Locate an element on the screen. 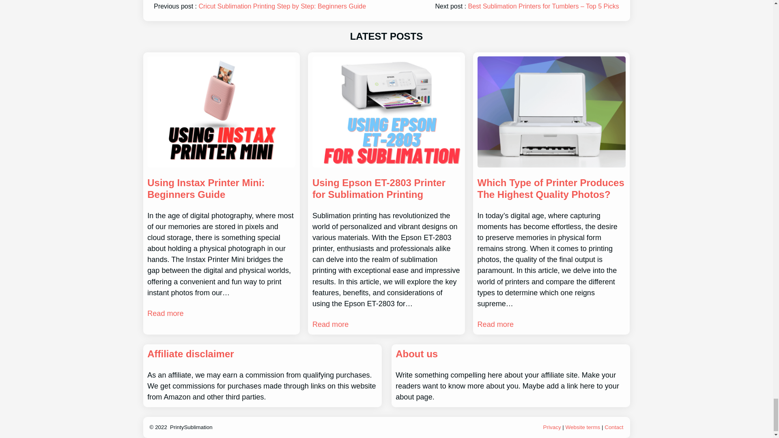  PrintySublimation is located at coordinates (191, 427).